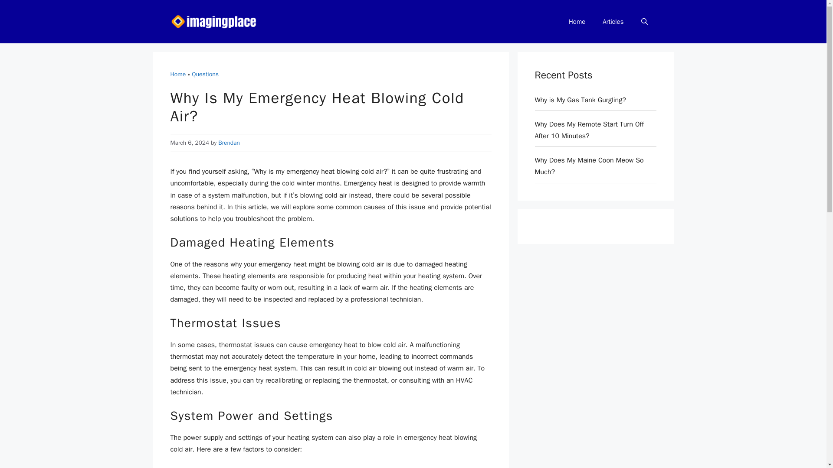  Describe the element at coordinates (589, 130) in the screenshot. I see `Why Does My Remote Start Turn Off After 10 Minutes?` at that location.